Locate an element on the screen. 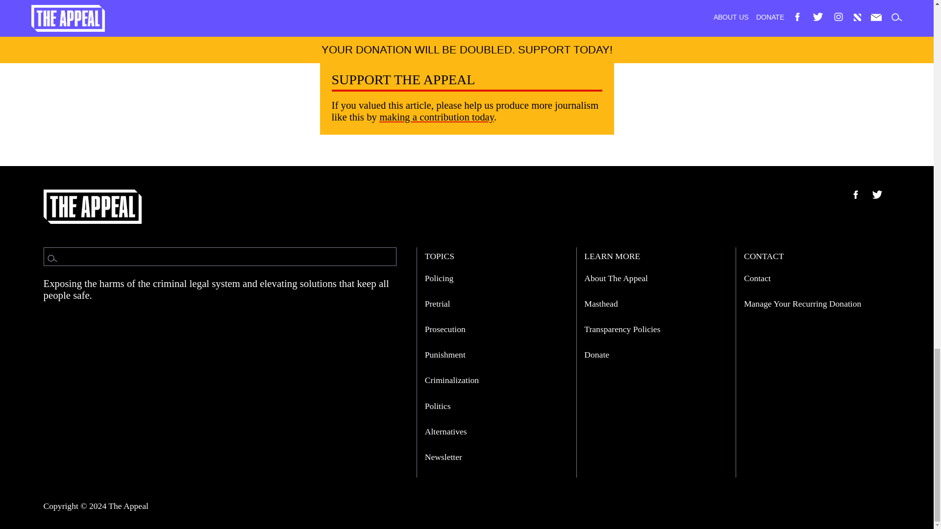  Policing is located at coordinates (439, 278).